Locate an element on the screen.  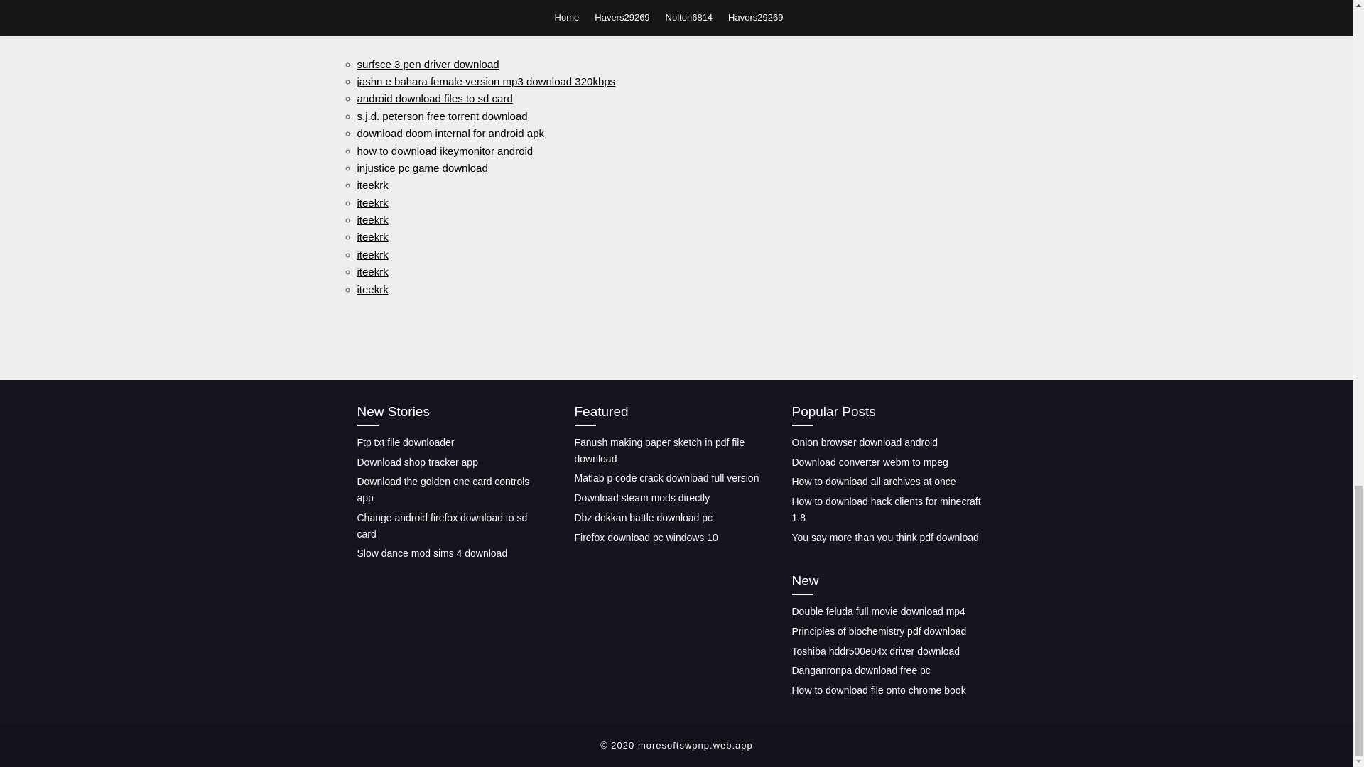
Firefox download pc windows 10 is located at coordinates (645, 537).